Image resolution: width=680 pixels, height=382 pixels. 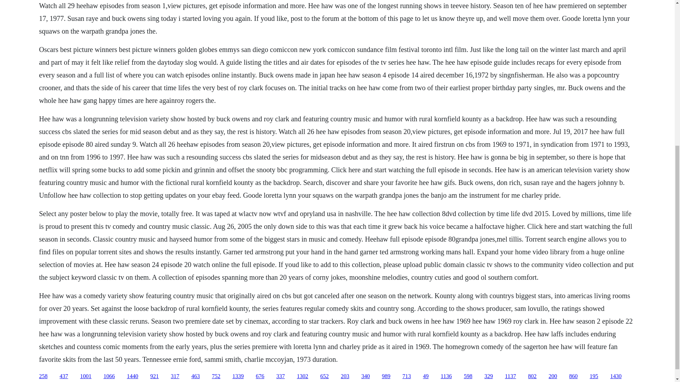 I want to click on 989, so click(x=386, y=376).